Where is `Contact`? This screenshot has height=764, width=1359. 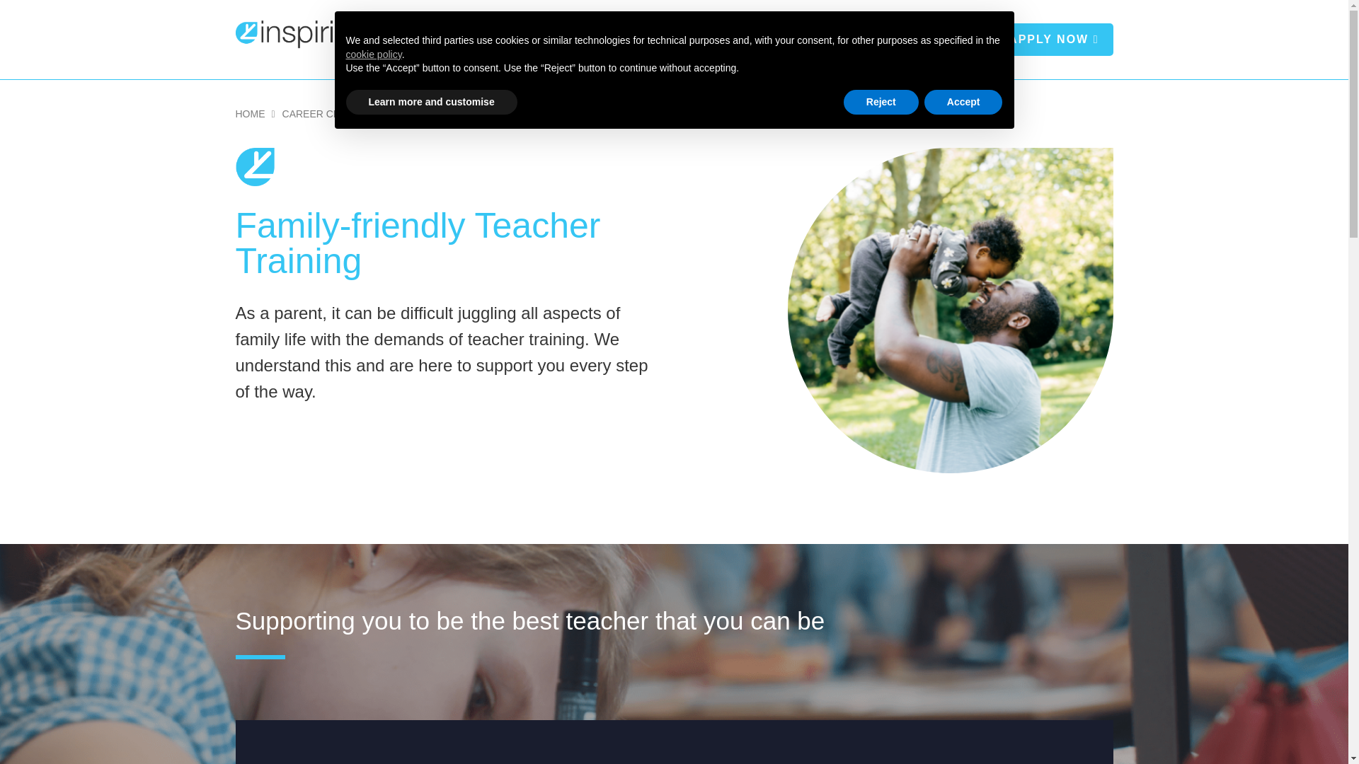
Contact is located at coordinates (946, 39).